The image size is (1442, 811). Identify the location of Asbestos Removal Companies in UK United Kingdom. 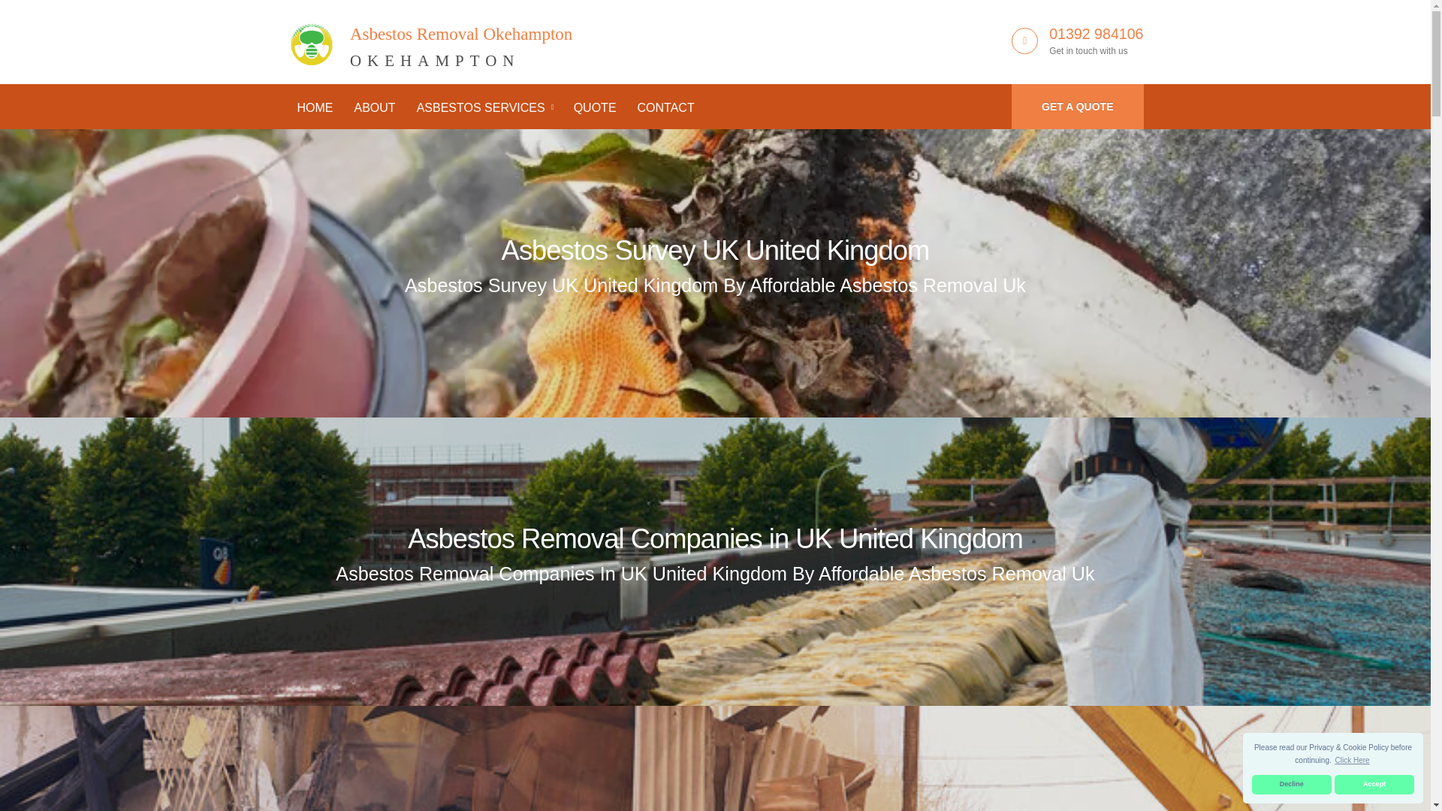
(430, 38).